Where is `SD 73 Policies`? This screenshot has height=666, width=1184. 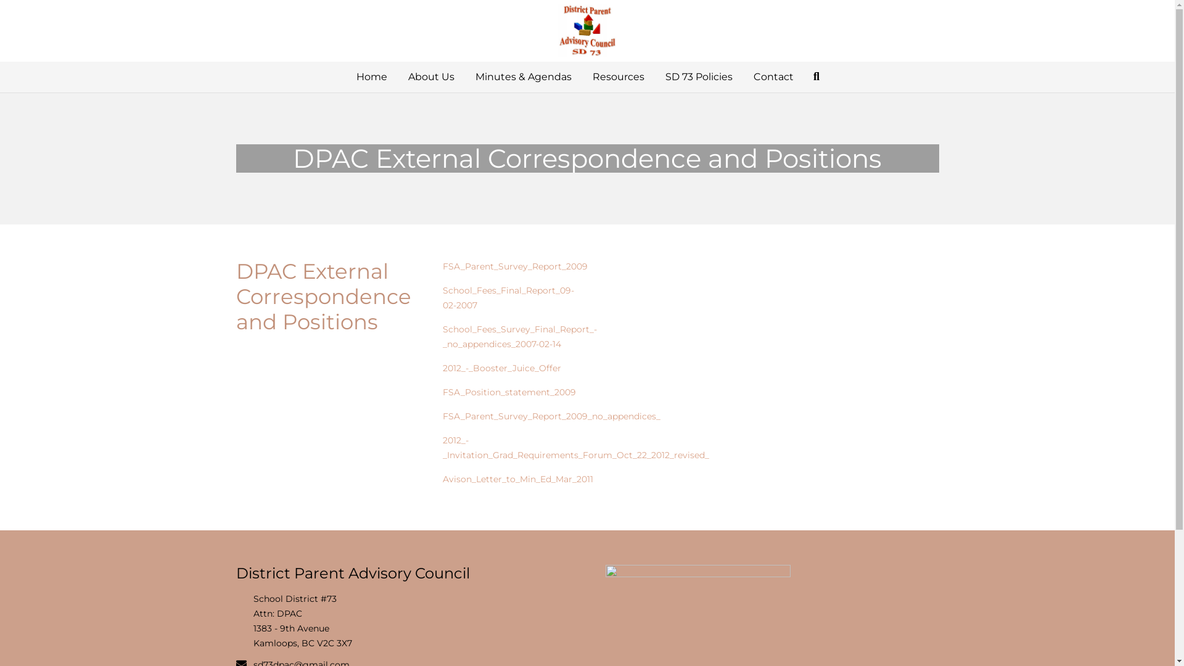
SD 73 Policies is located at coordinates (699, 77).